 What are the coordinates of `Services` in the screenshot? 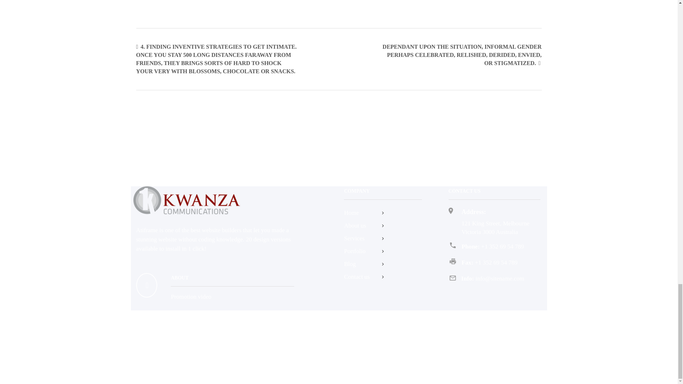 It's located at (383, 238).